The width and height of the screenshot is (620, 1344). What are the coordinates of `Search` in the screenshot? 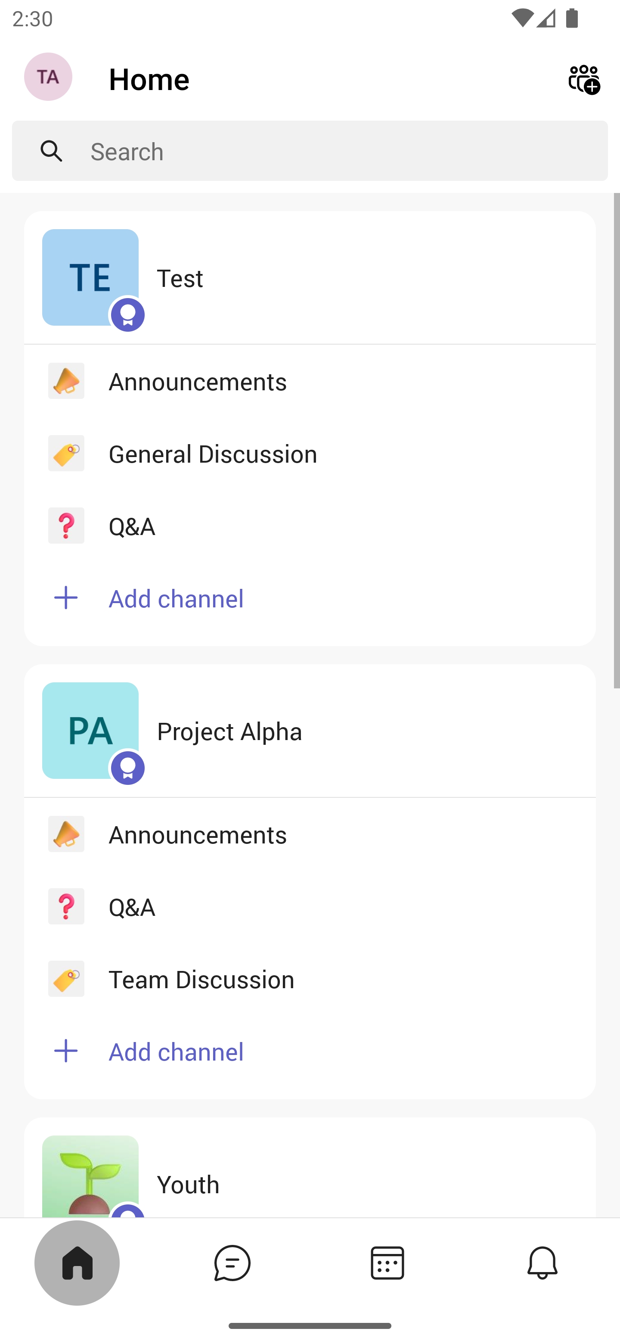 It's located at (349, 151).